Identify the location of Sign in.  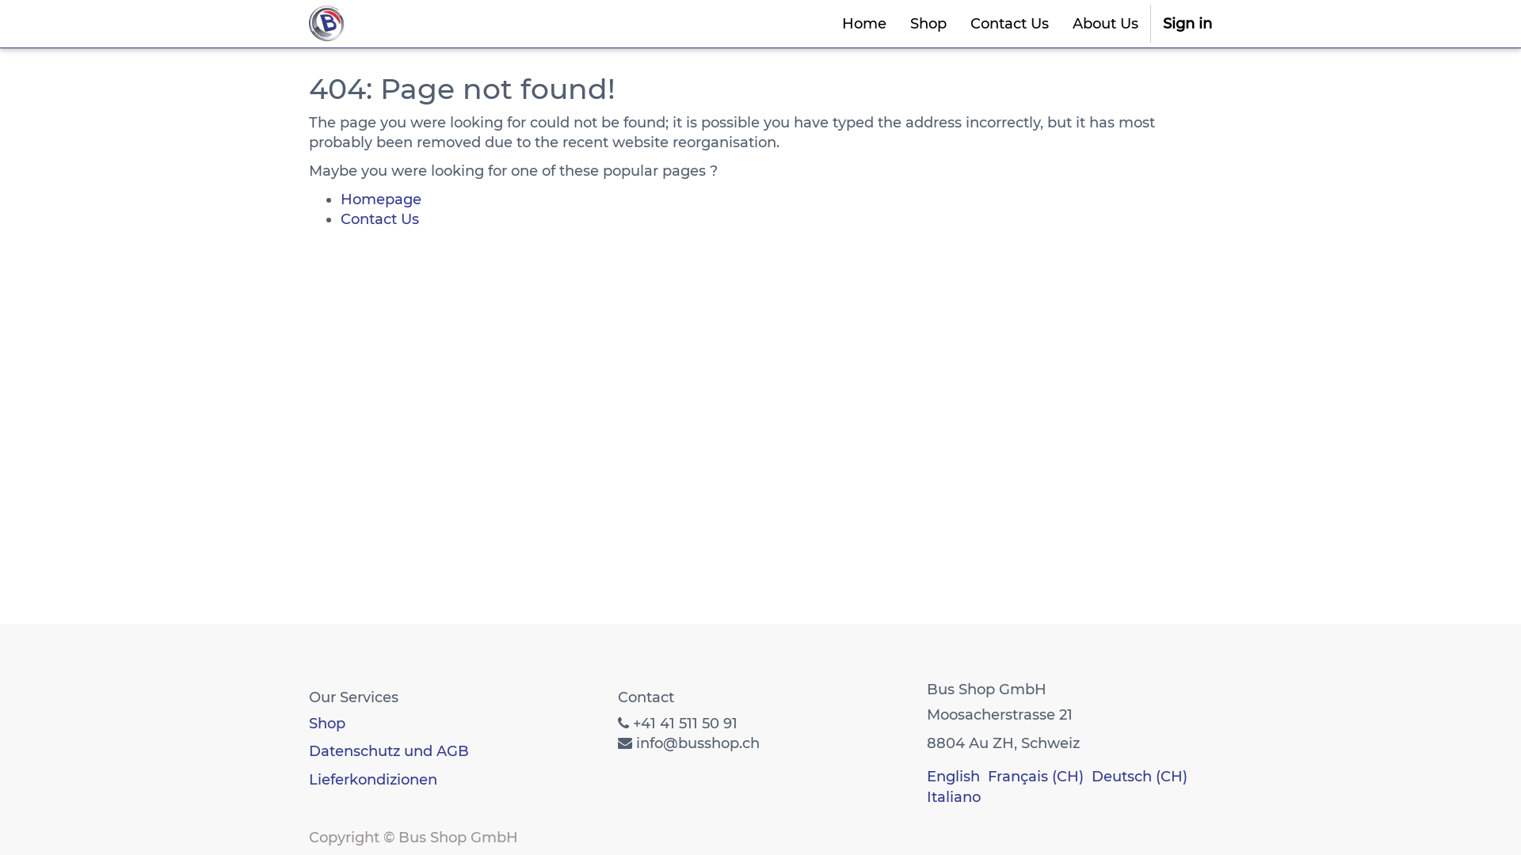
(1187, 24).